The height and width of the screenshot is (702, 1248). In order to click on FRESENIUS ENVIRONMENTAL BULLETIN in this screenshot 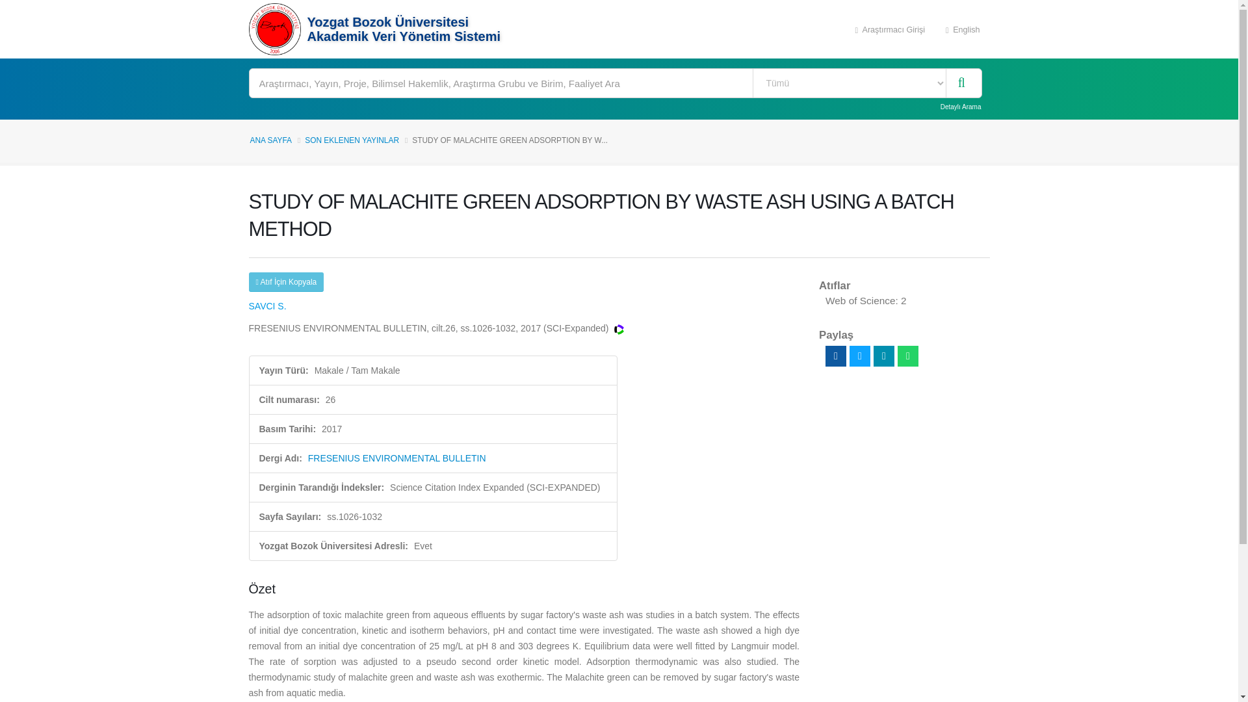, I will do `click(397, 458)`.